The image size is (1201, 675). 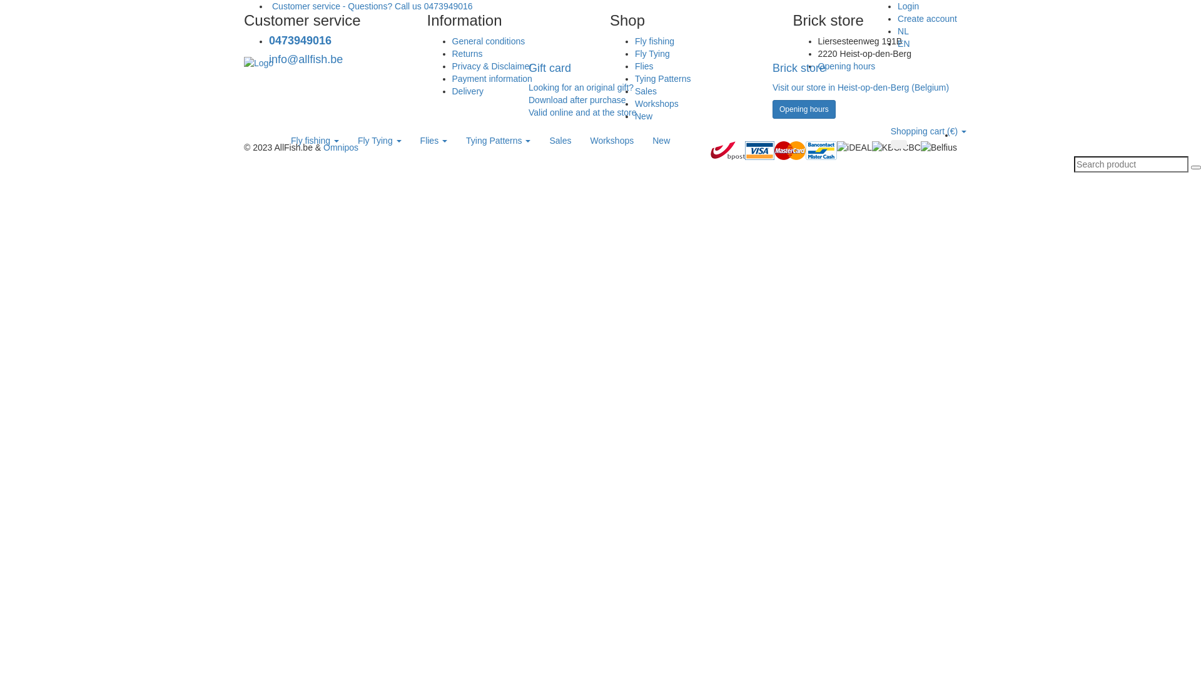 What do you see at coordinates (821, 151) in the screenshot?
I see `Bancontact` at bounding box center [821, 151].